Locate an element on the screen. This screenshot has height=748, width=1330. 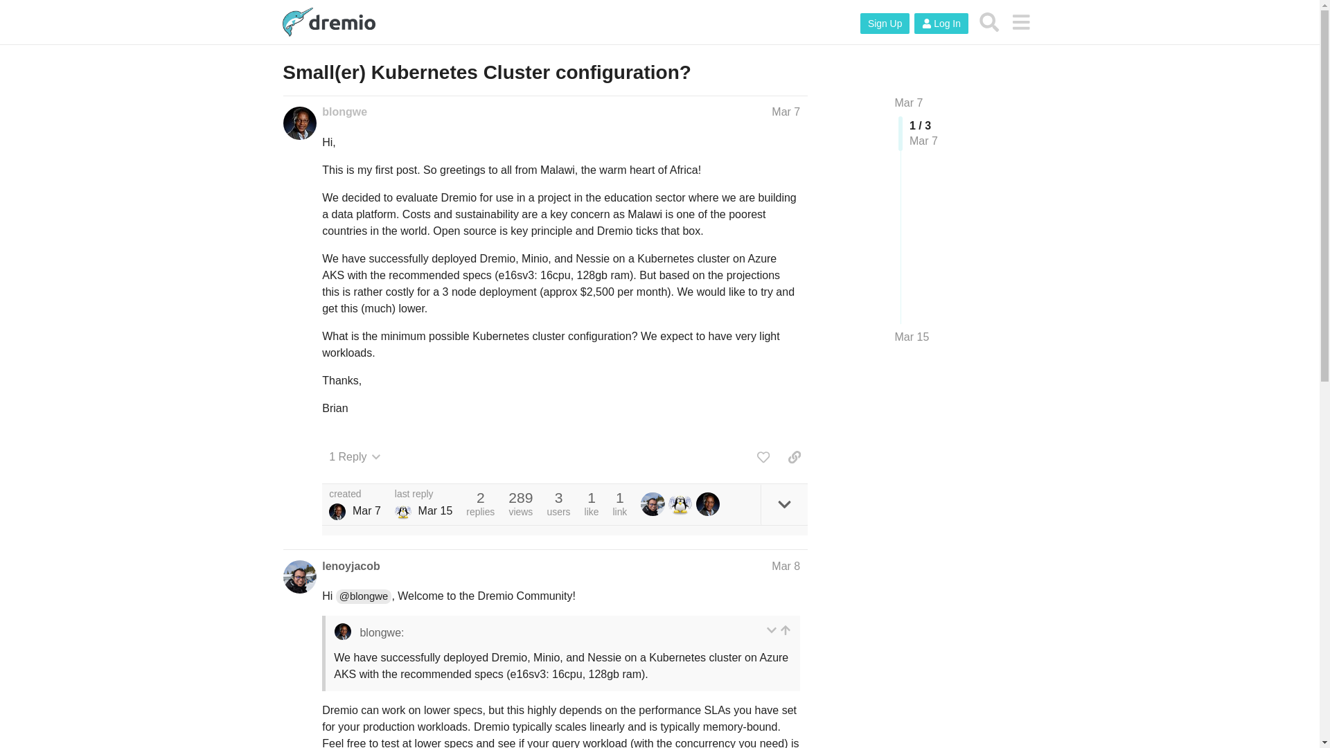
Mar 7, 2024 4:16 pm is located at coordinates (366, 511).